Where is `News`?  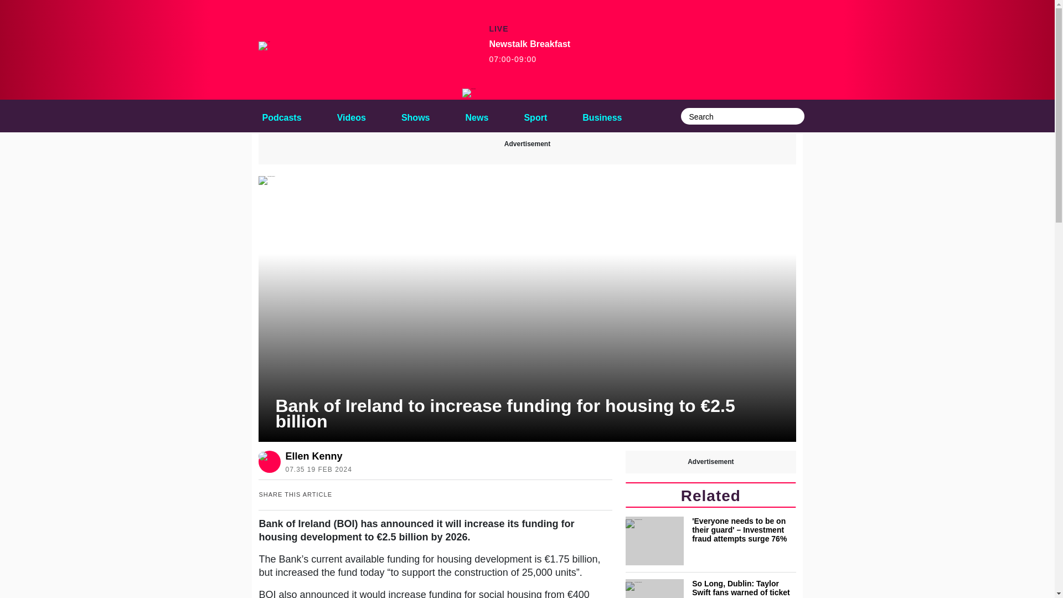
News is located at coordinates (281, 116).